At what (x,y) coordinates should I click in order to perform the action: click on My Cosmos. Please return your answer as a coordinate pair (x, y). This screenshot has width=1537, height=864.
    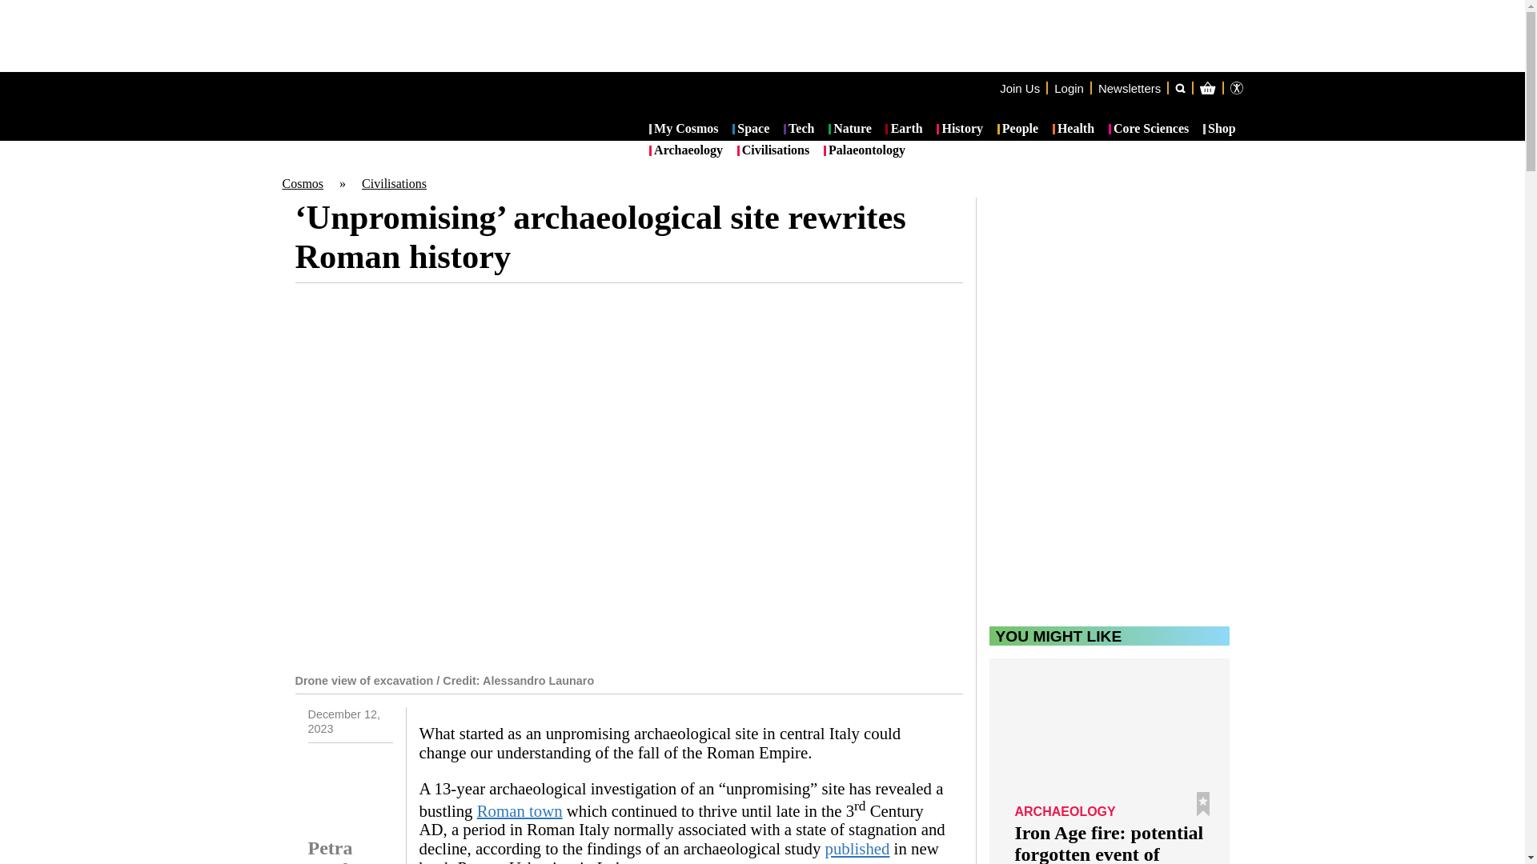
    Looking at the image, I should click on (684, 130).